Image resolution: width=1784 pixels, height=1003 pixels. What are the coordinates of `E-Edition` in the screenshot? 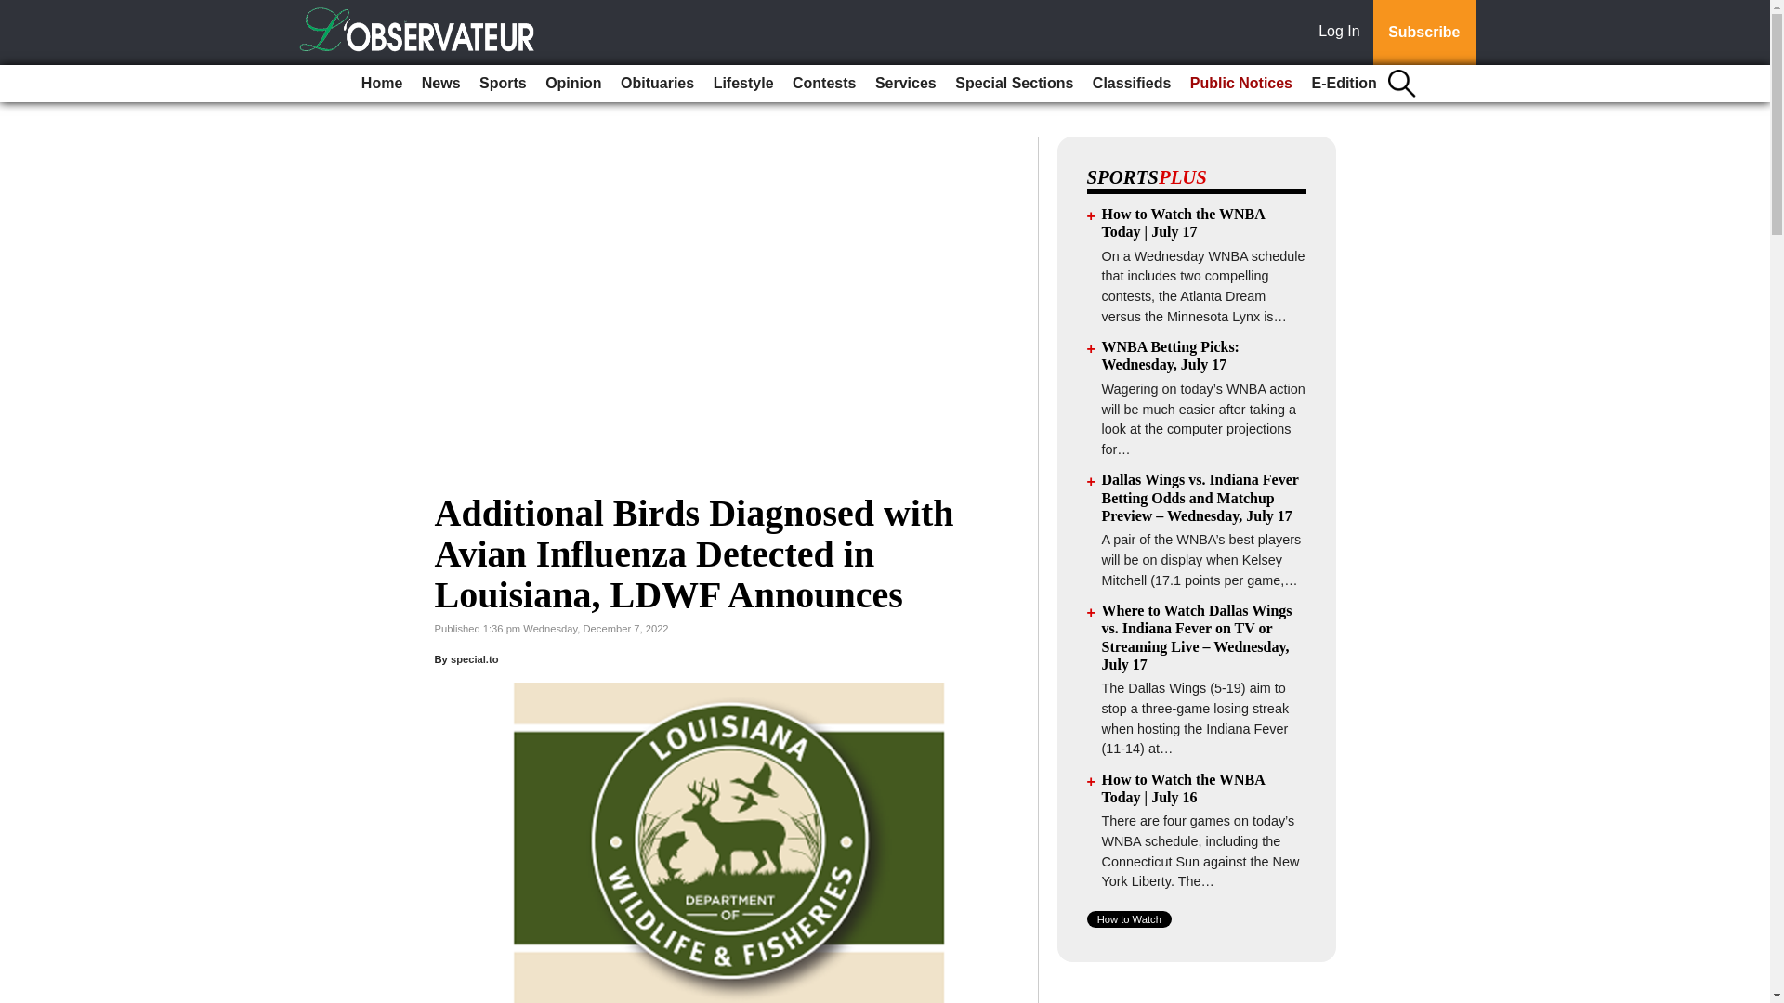 It's located at (1344, 84).